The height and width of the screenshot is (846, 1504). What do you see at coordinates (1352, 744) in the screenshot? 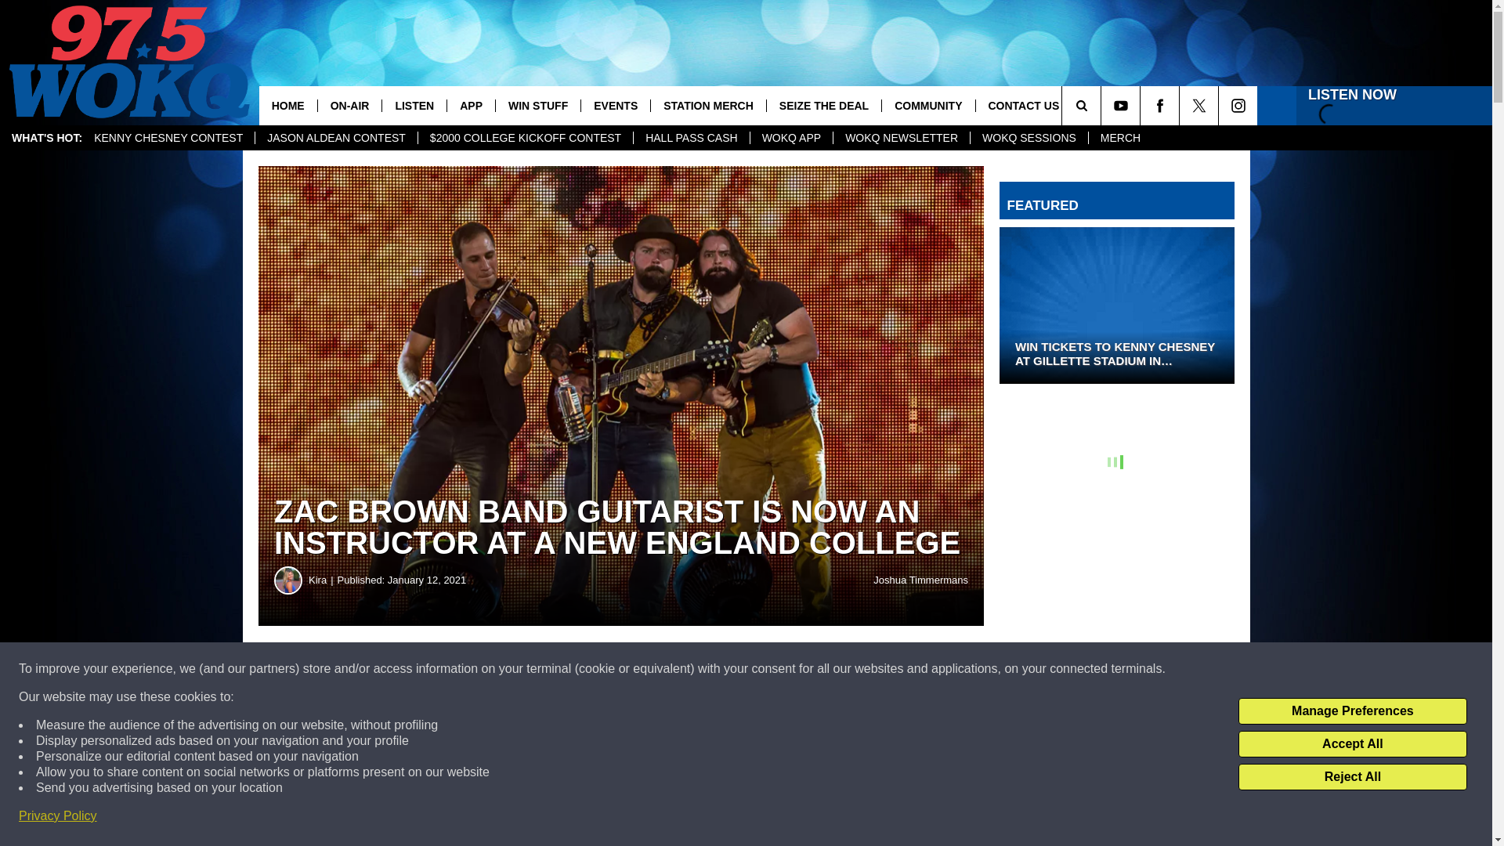
I see `Accept All` at bounding box center [1352, 744].